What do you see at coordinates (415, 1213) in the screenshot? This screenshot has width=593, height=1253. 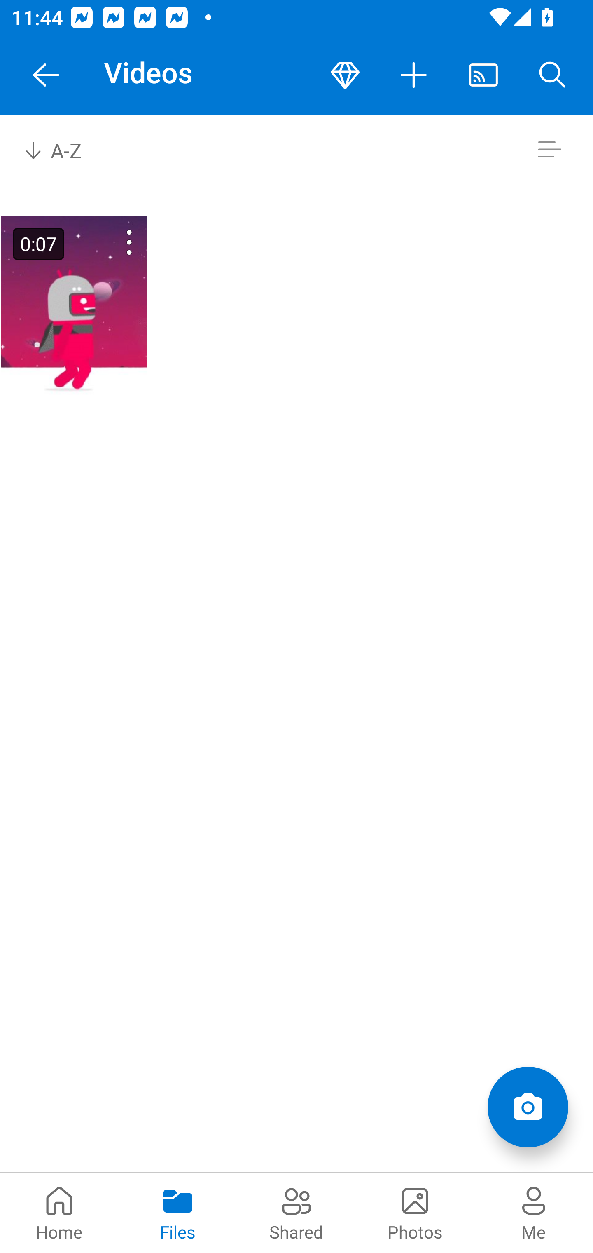 I see `Photos pivot Photos` at bounding box center [415, 1213].